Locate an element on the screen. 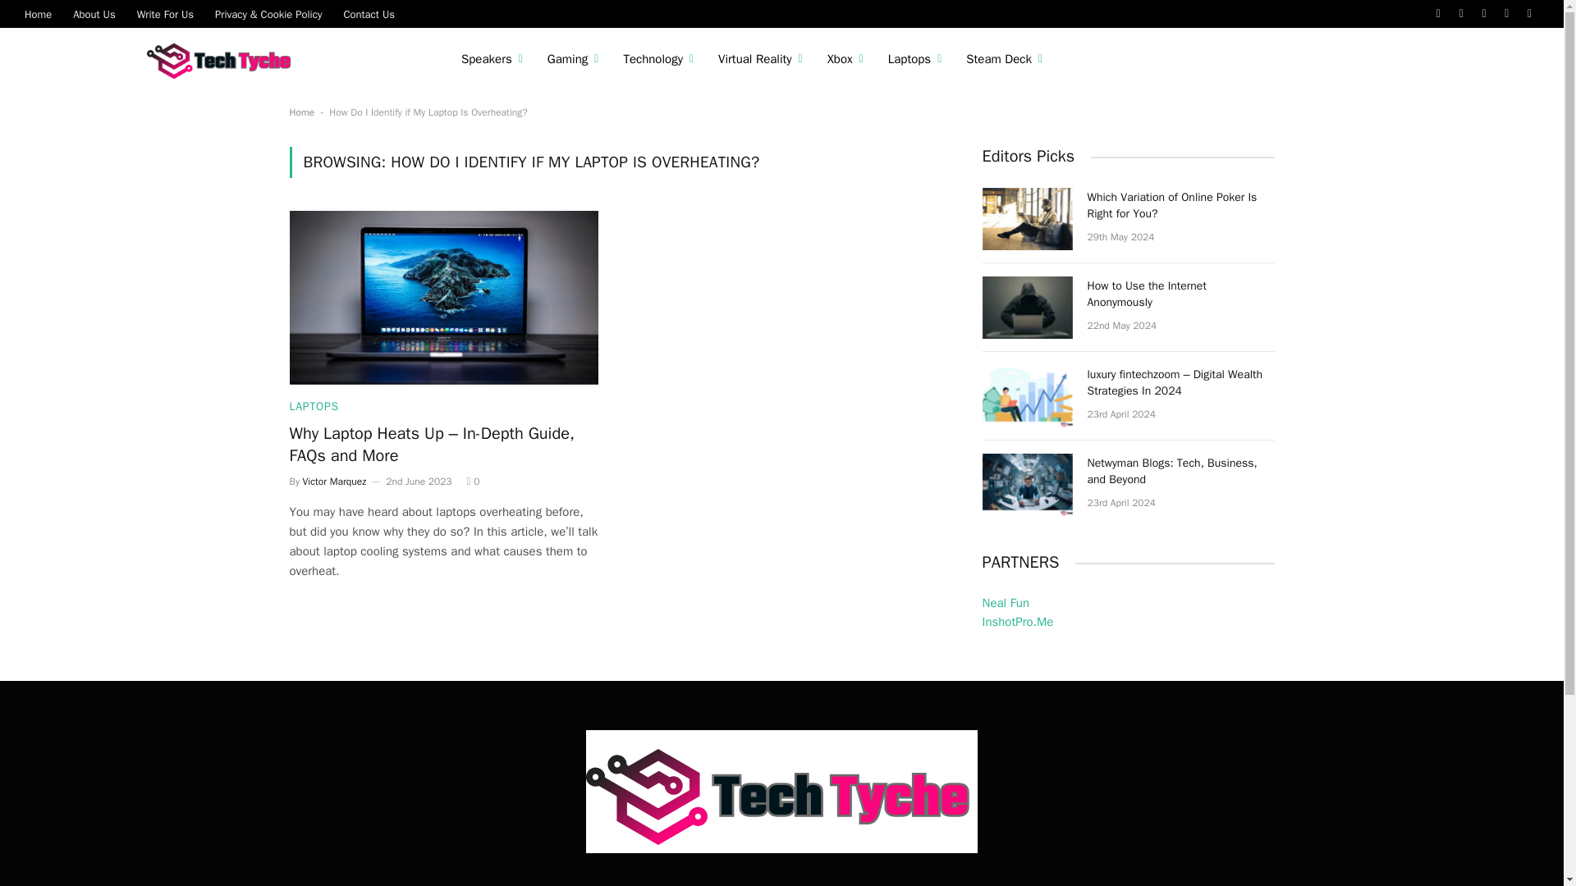 The height and width of the screenshot is (886, 1576). Posts by Victor Marquez is located at coordinates (335, 481).